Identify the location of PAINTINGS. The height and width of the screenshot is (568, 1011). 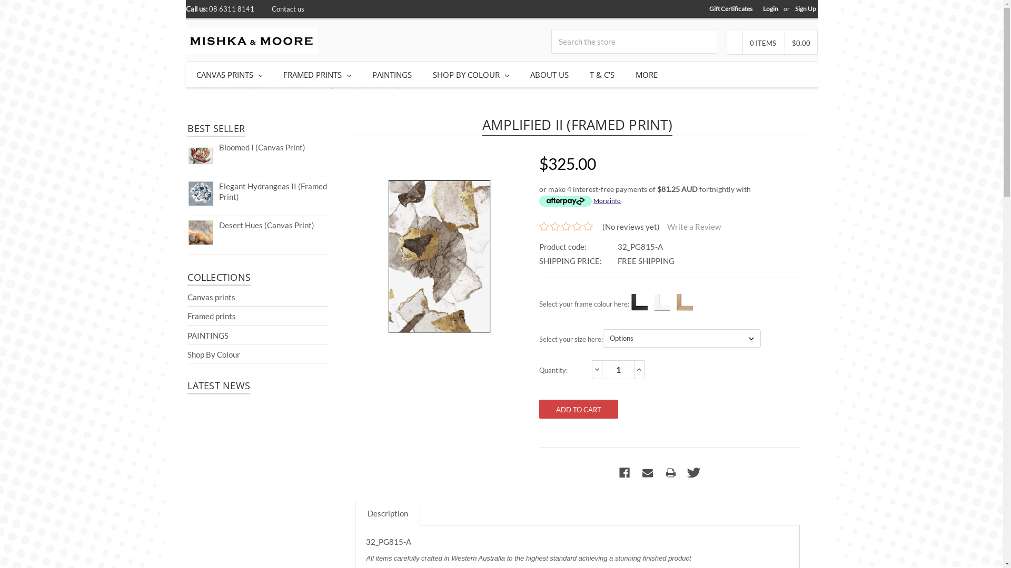
(208, 335).